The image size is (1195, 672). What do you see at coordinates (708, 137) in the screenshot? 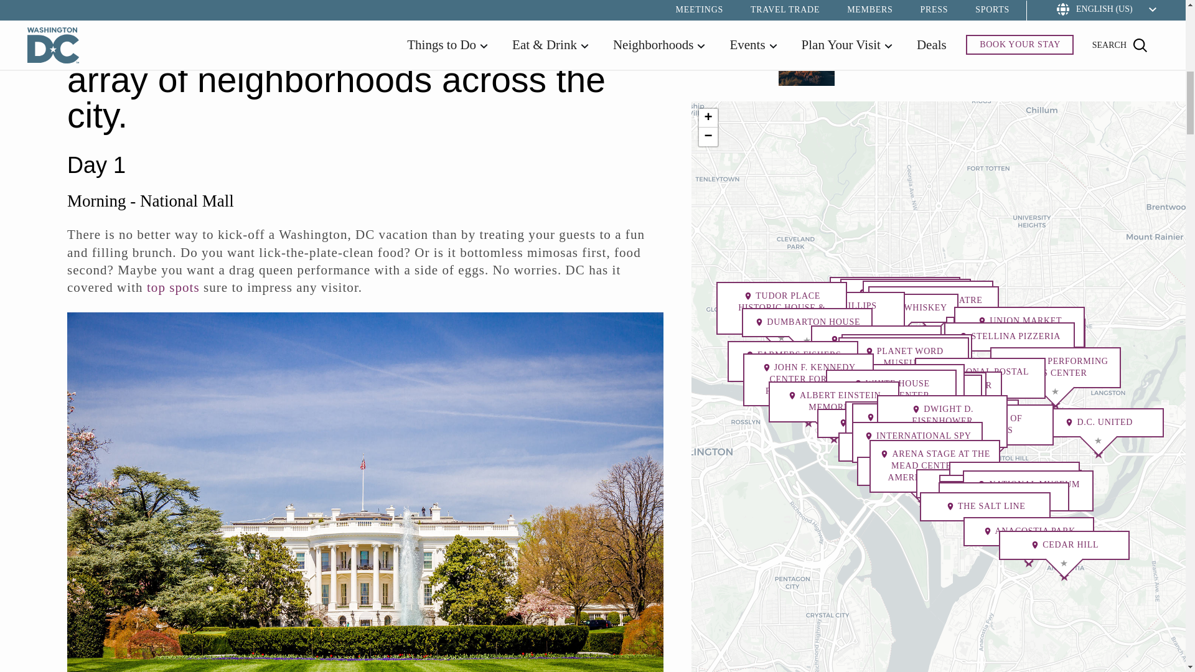
I see `Zoom out` at bounding box center [708, 137].